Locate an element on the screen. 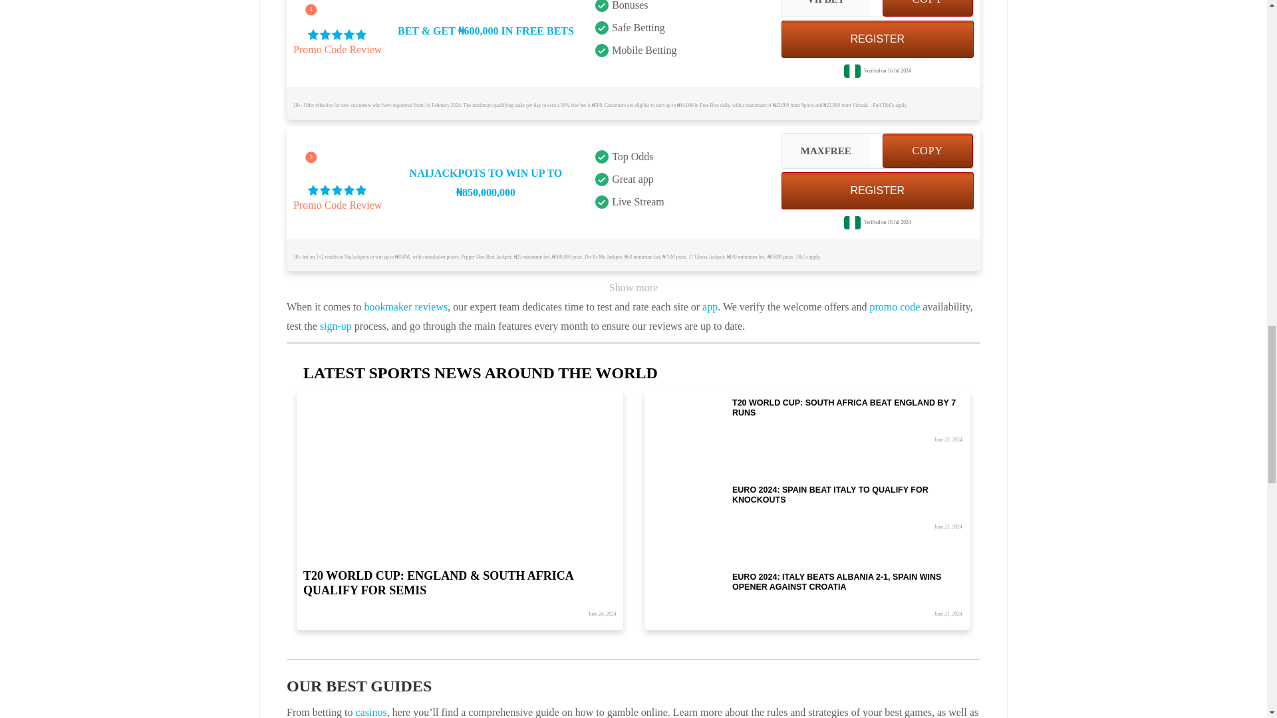  MAXFREE is located at coordinates (825, 150).